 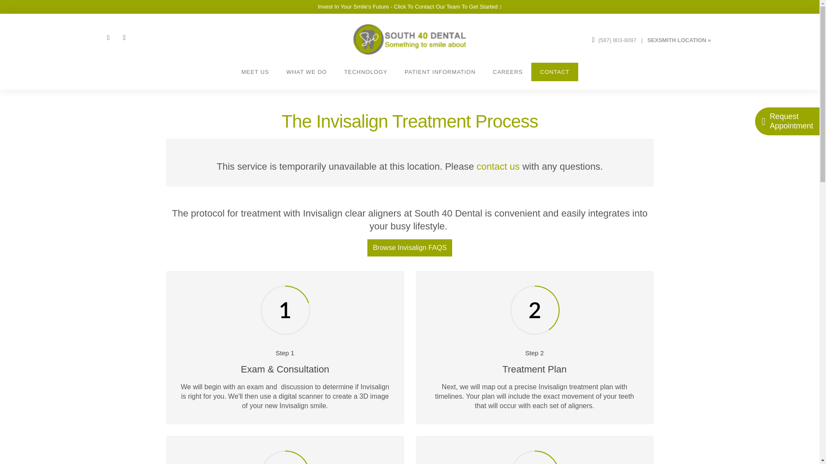 What do you see at coordinates (306, 72) in the screenshot?
I see `Our Services` at bounding box center [306, 72].